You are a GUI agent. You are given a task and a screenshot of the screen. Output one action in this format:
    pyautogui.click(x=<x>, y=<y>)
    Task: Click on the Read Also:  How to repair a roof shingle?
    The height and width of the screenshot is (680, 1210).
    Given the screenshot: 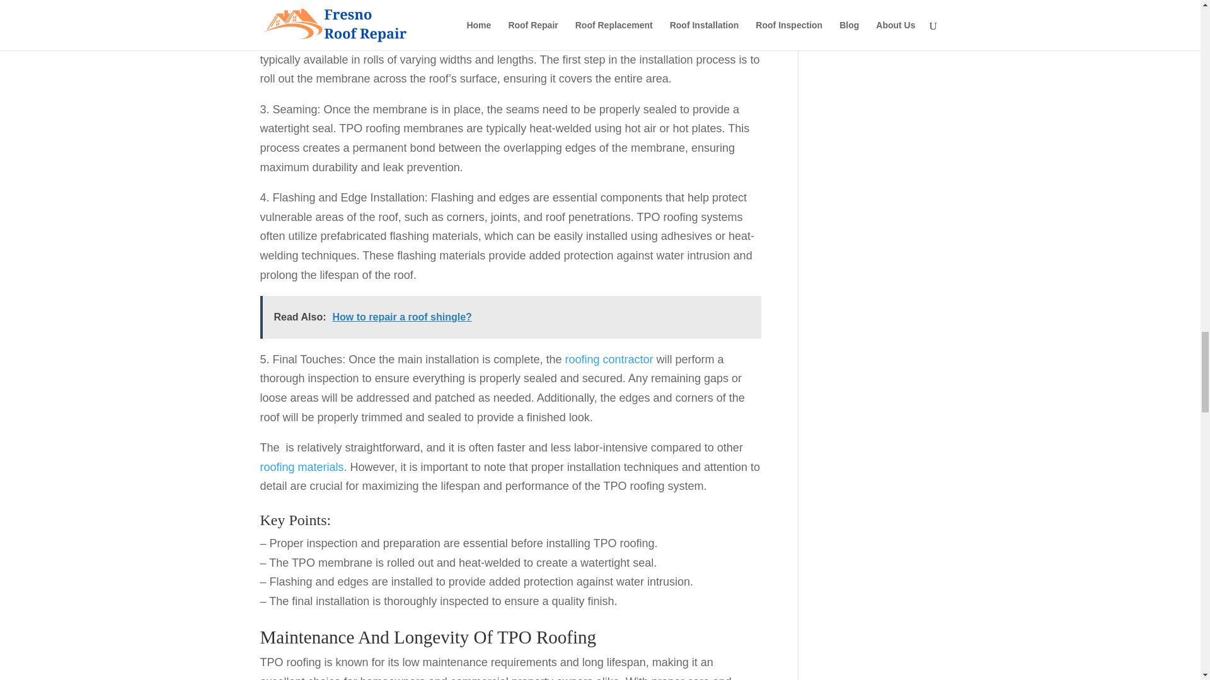 What is the action you would take?
    pyautogui.click(x=510, y=317)
    